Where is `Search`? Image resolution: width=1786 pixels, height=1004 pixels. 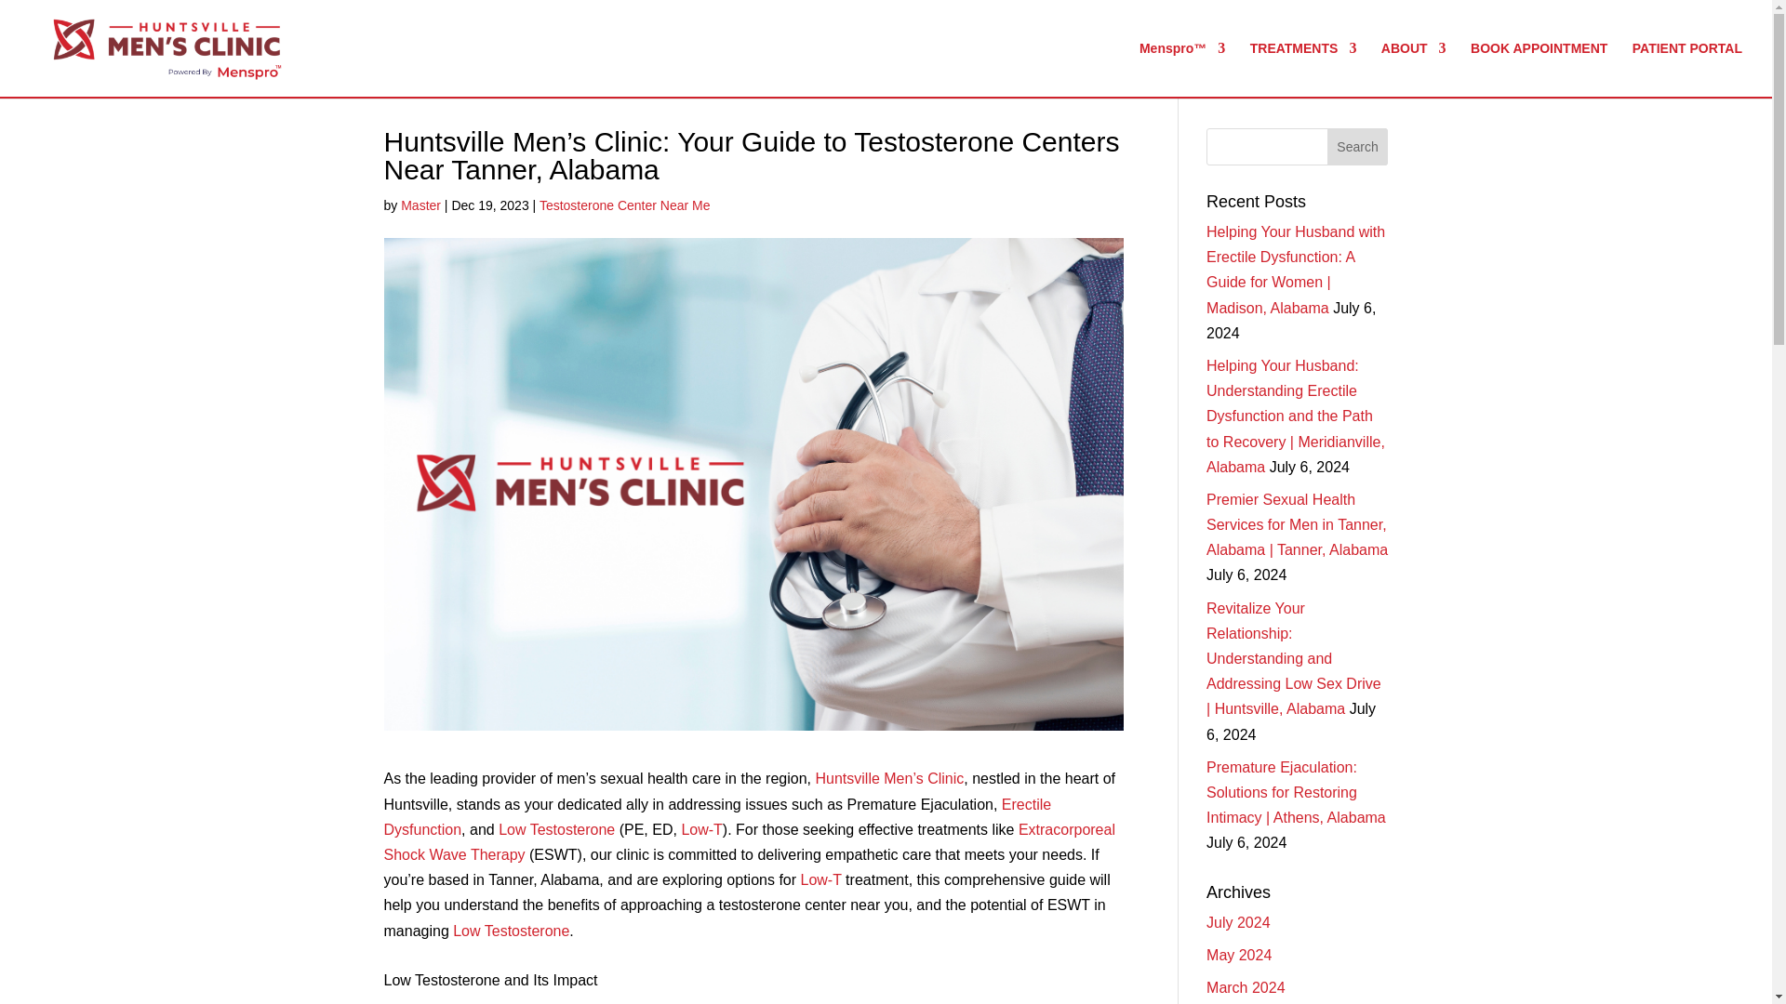
Search is located at coordinates (1358, 147).